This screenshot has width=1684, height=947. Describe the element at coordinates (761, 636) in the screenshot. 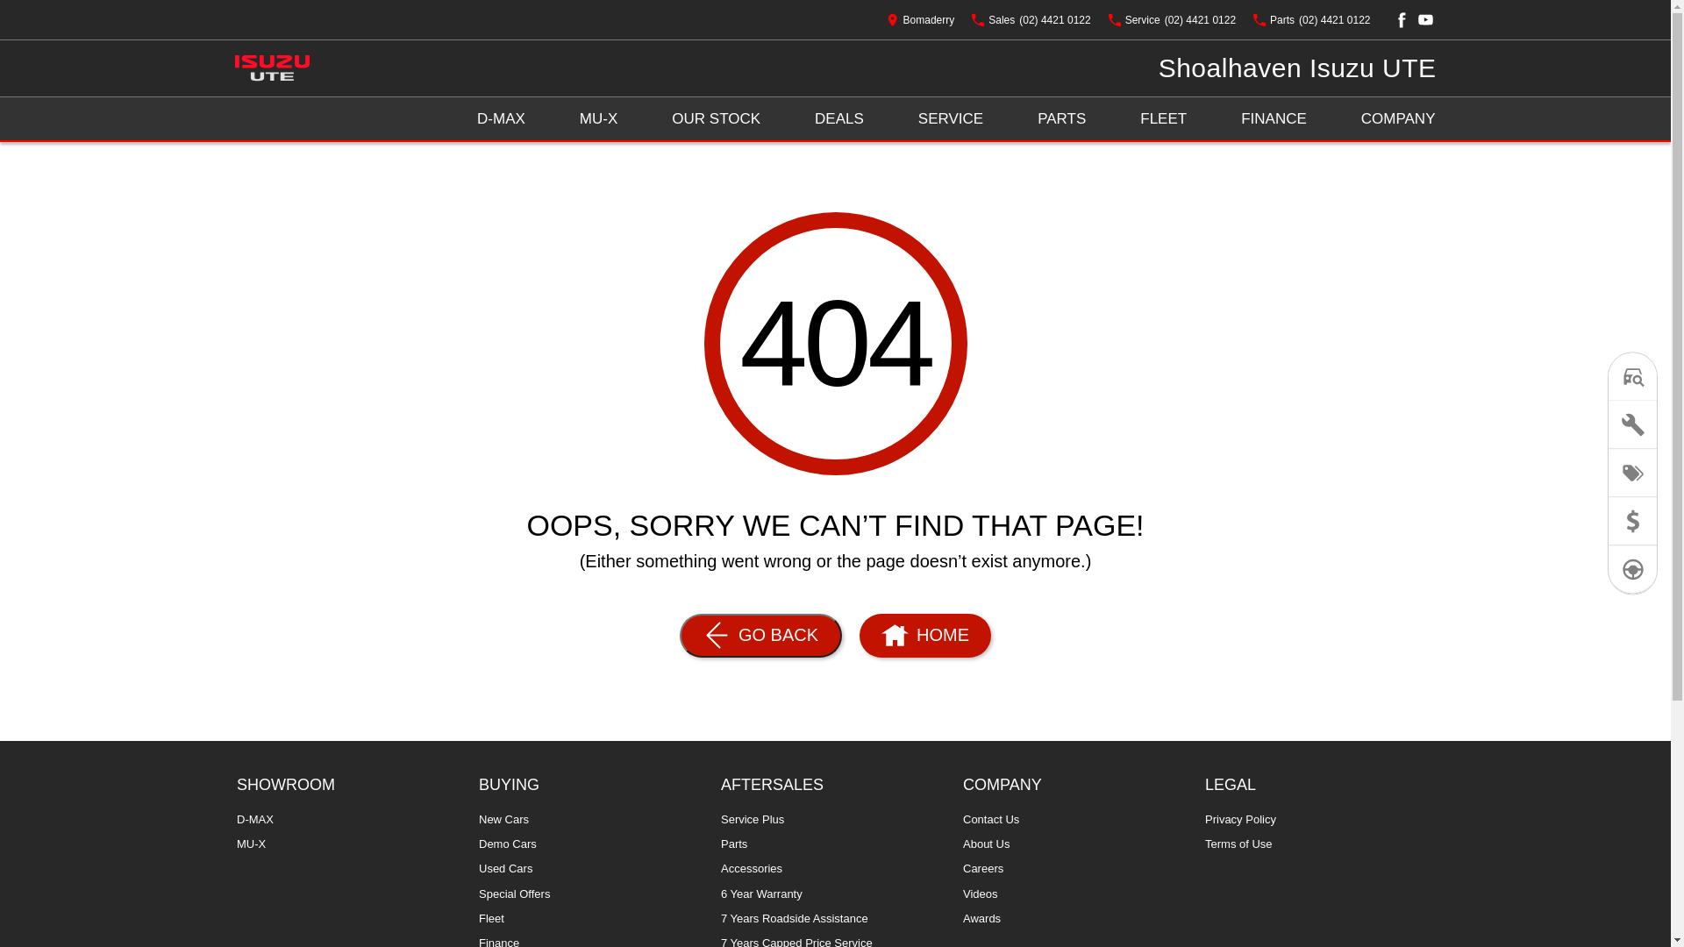

I see `GO BACK` at that location.